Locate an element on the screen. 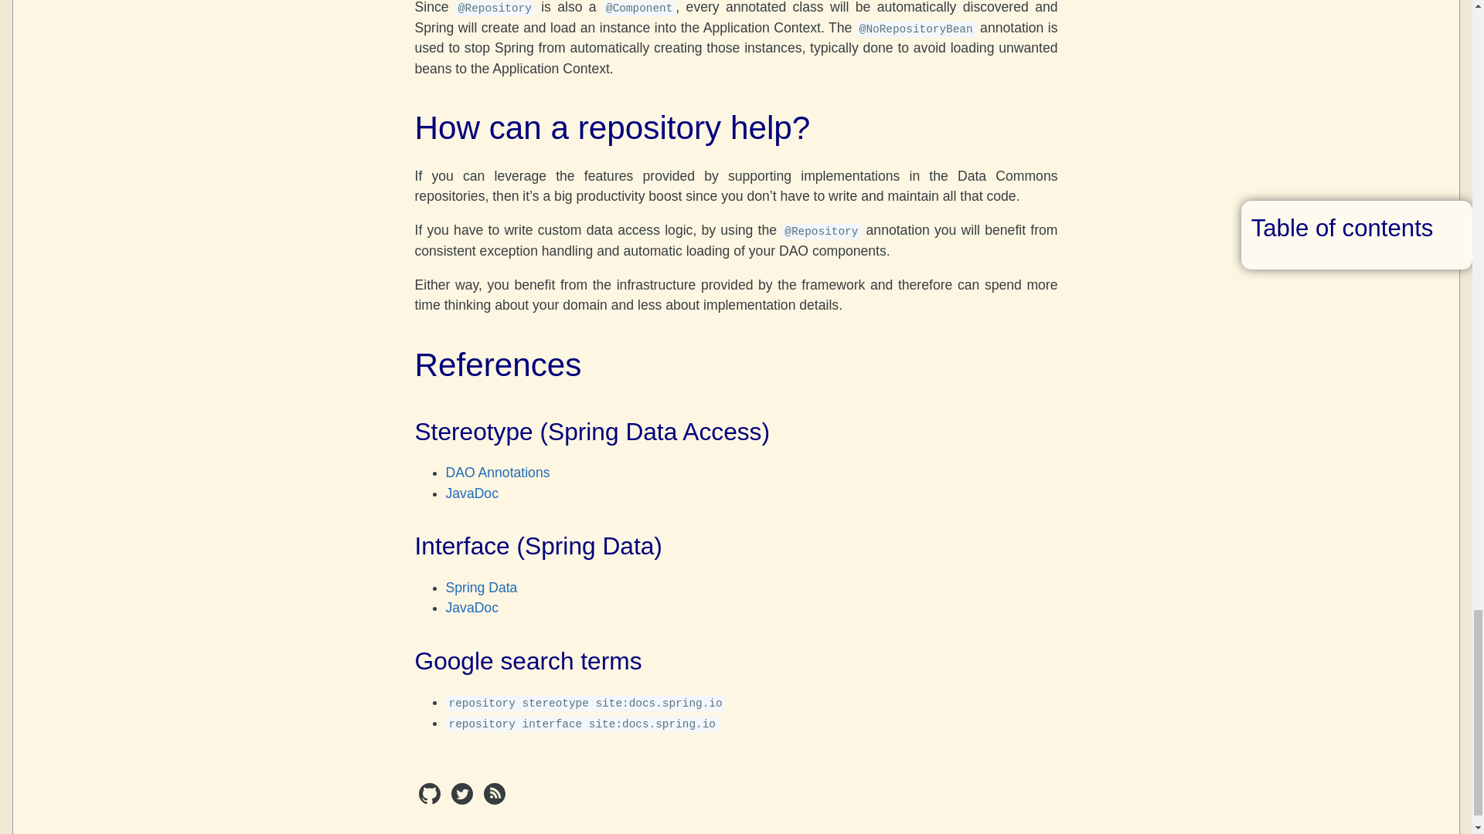  DAO Annotations is located at coordinates (497, 473).